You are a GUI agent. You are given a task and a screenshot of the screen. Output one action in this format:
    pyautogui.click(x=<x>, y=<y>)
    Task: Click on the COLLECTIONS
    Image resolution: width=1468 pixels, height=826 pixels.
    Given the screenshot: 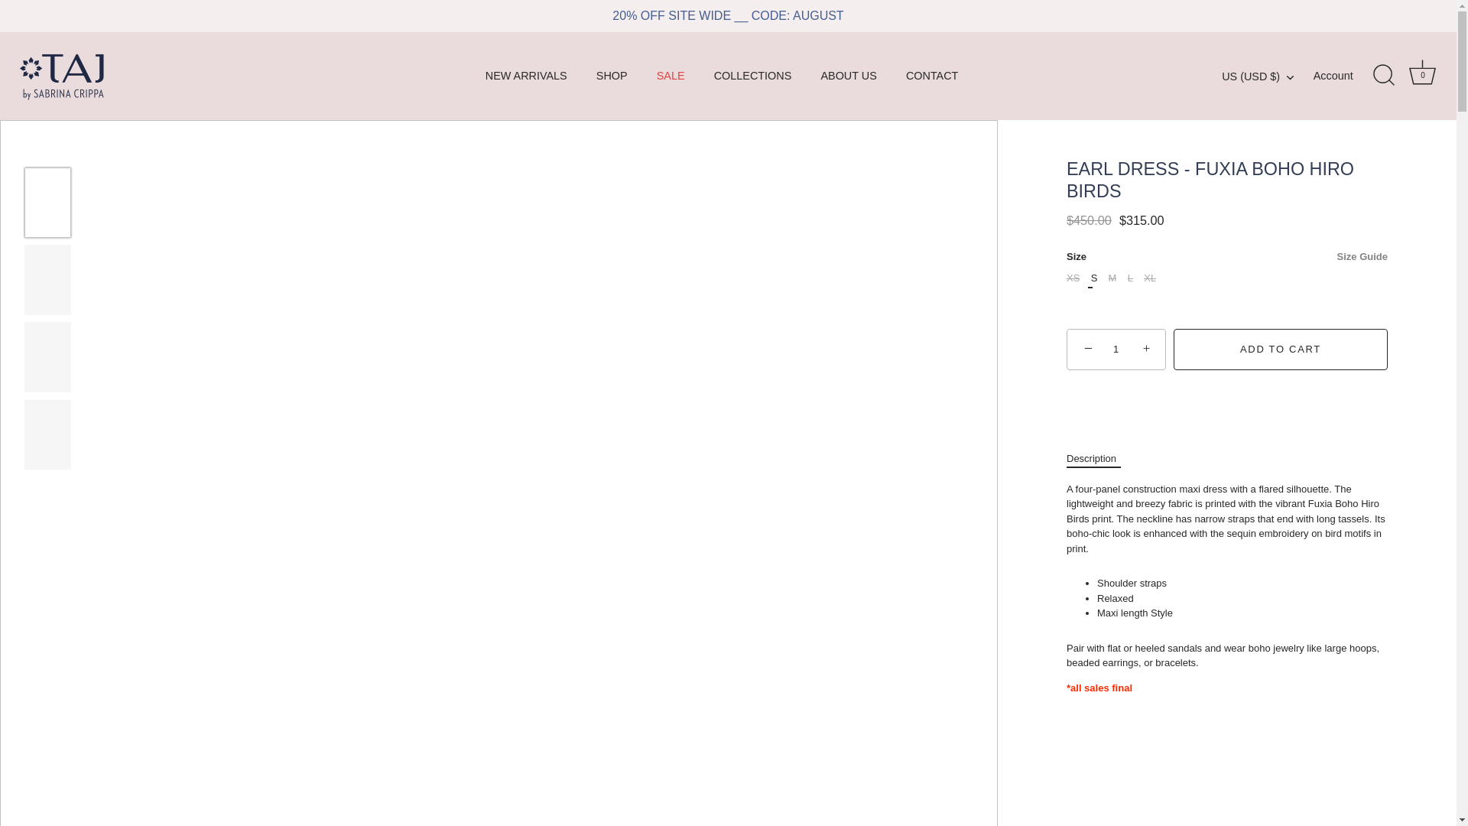 What is the action you would take?
    pyautogui.click(x=752, y=75)
    